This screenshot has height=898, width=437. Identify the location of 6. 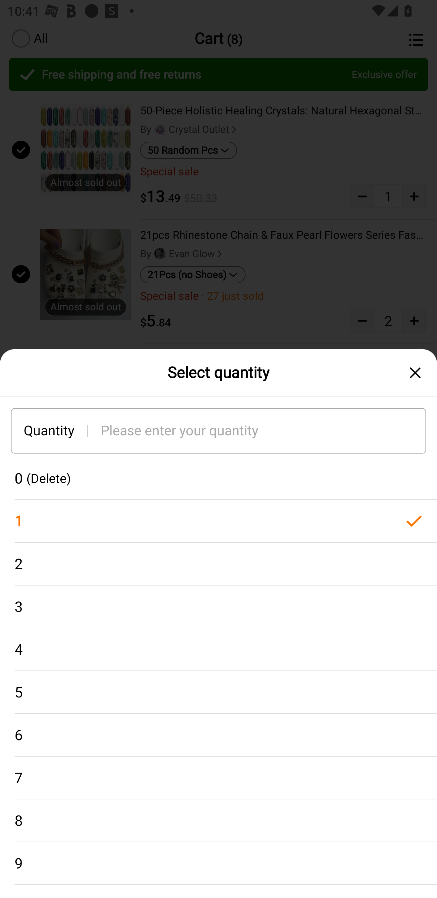
(218, 735).